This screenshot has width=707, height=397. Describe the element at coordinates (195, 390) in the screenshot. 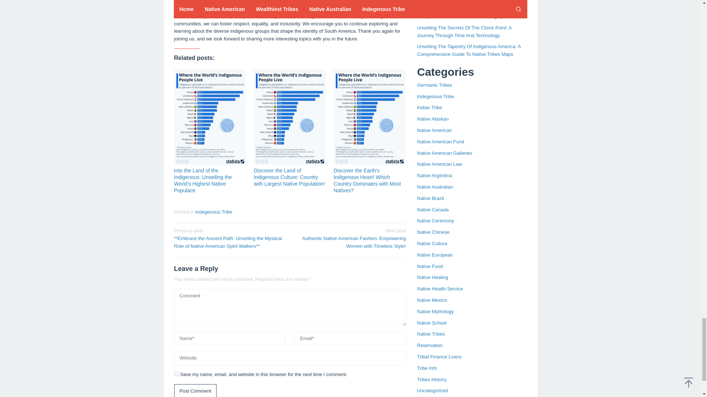

I see `Post Comment` at that location.